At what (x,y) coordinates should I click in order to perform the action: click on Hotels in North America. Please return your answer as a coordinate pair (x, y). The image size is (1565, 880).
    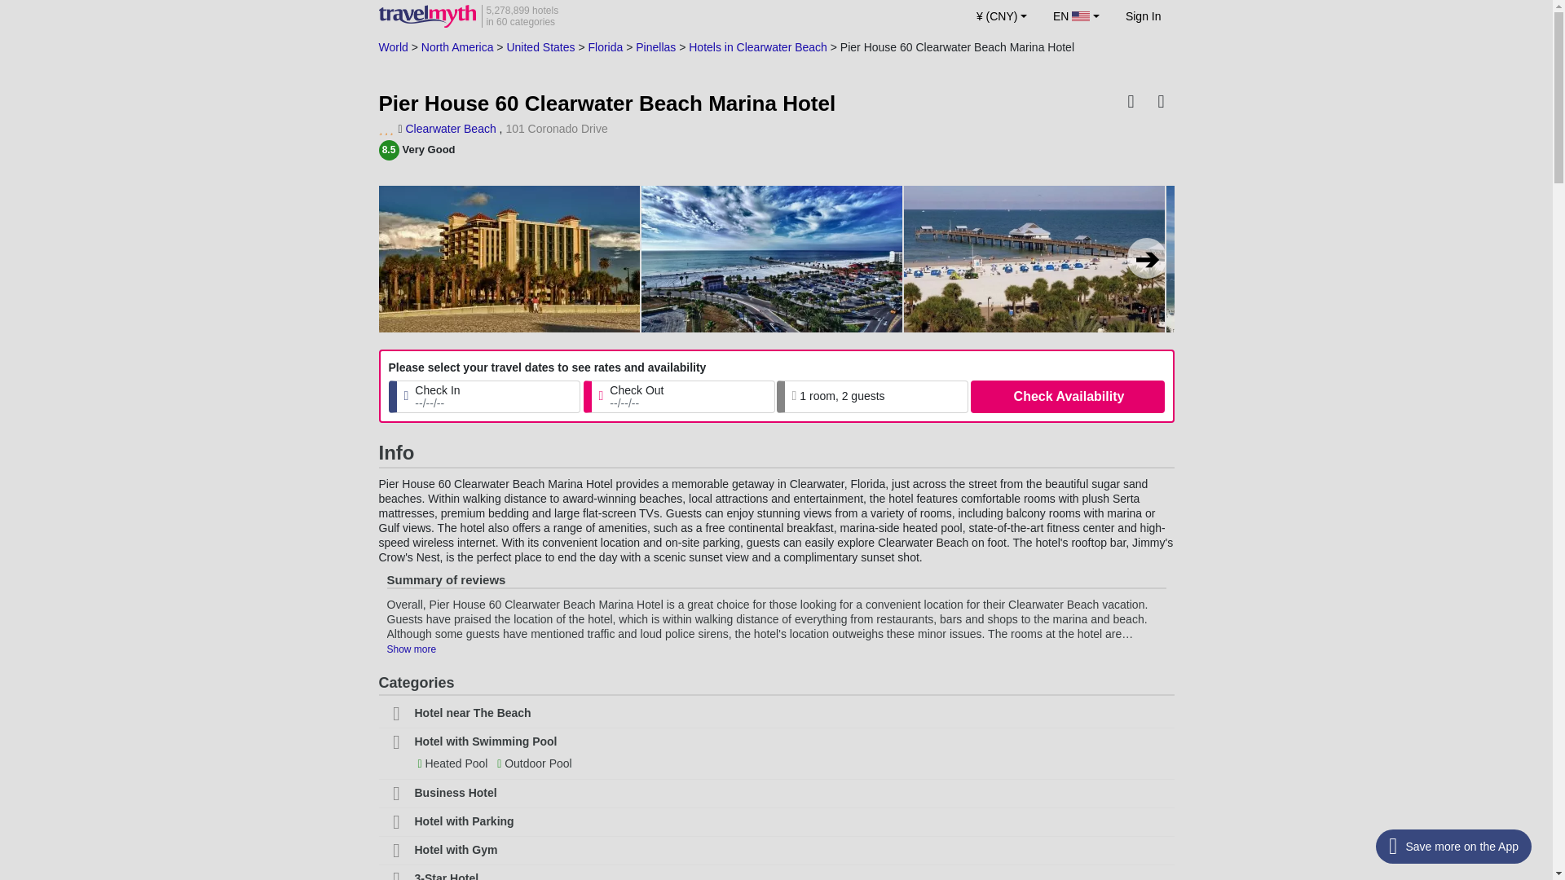
    Looking at the image, I should click on (468, 16).